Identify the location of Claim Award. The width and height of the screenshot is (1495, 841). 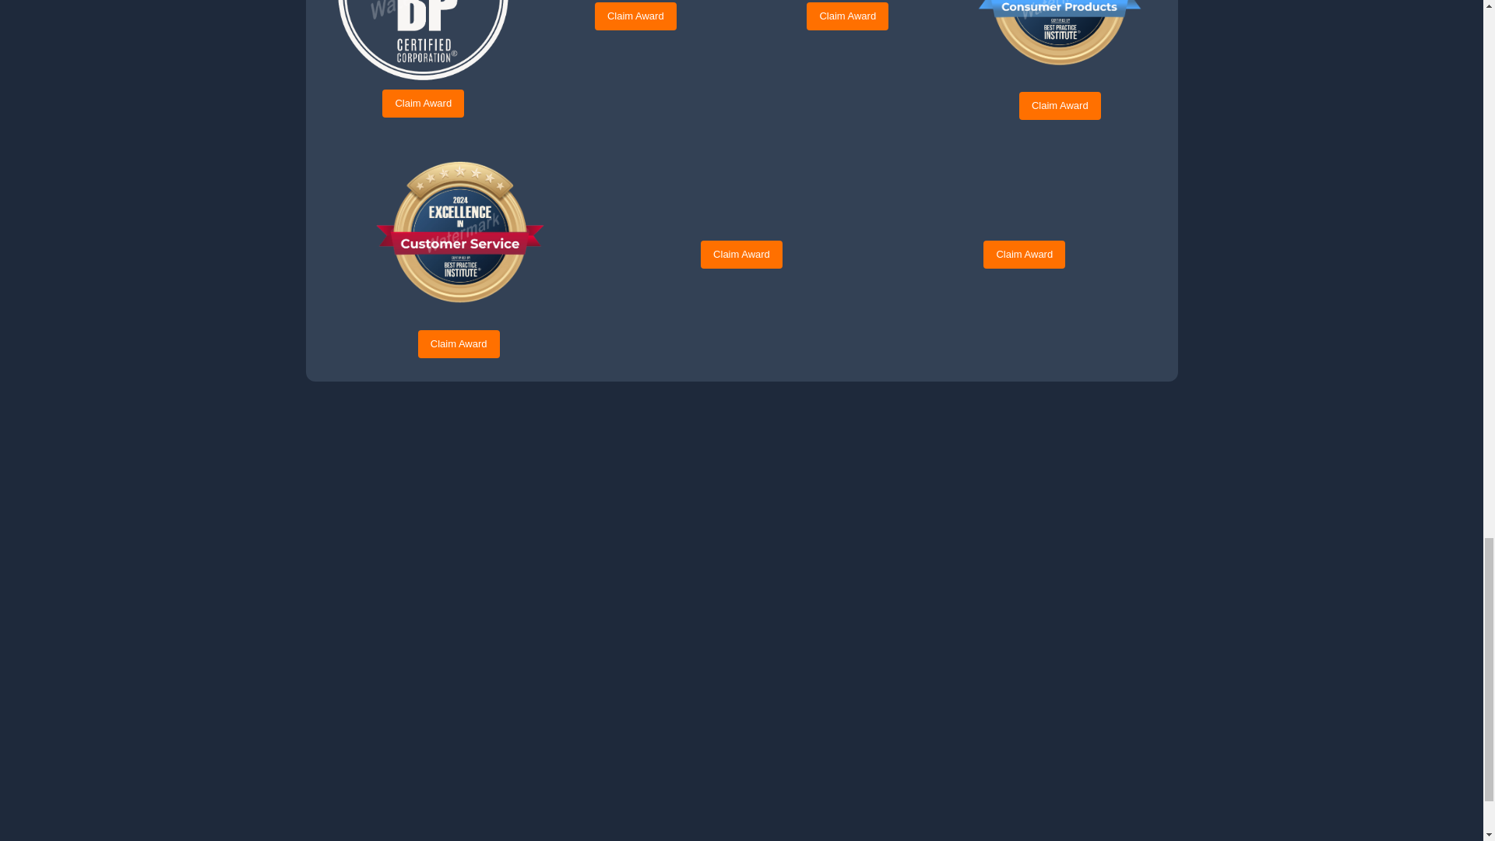
(847, 16).